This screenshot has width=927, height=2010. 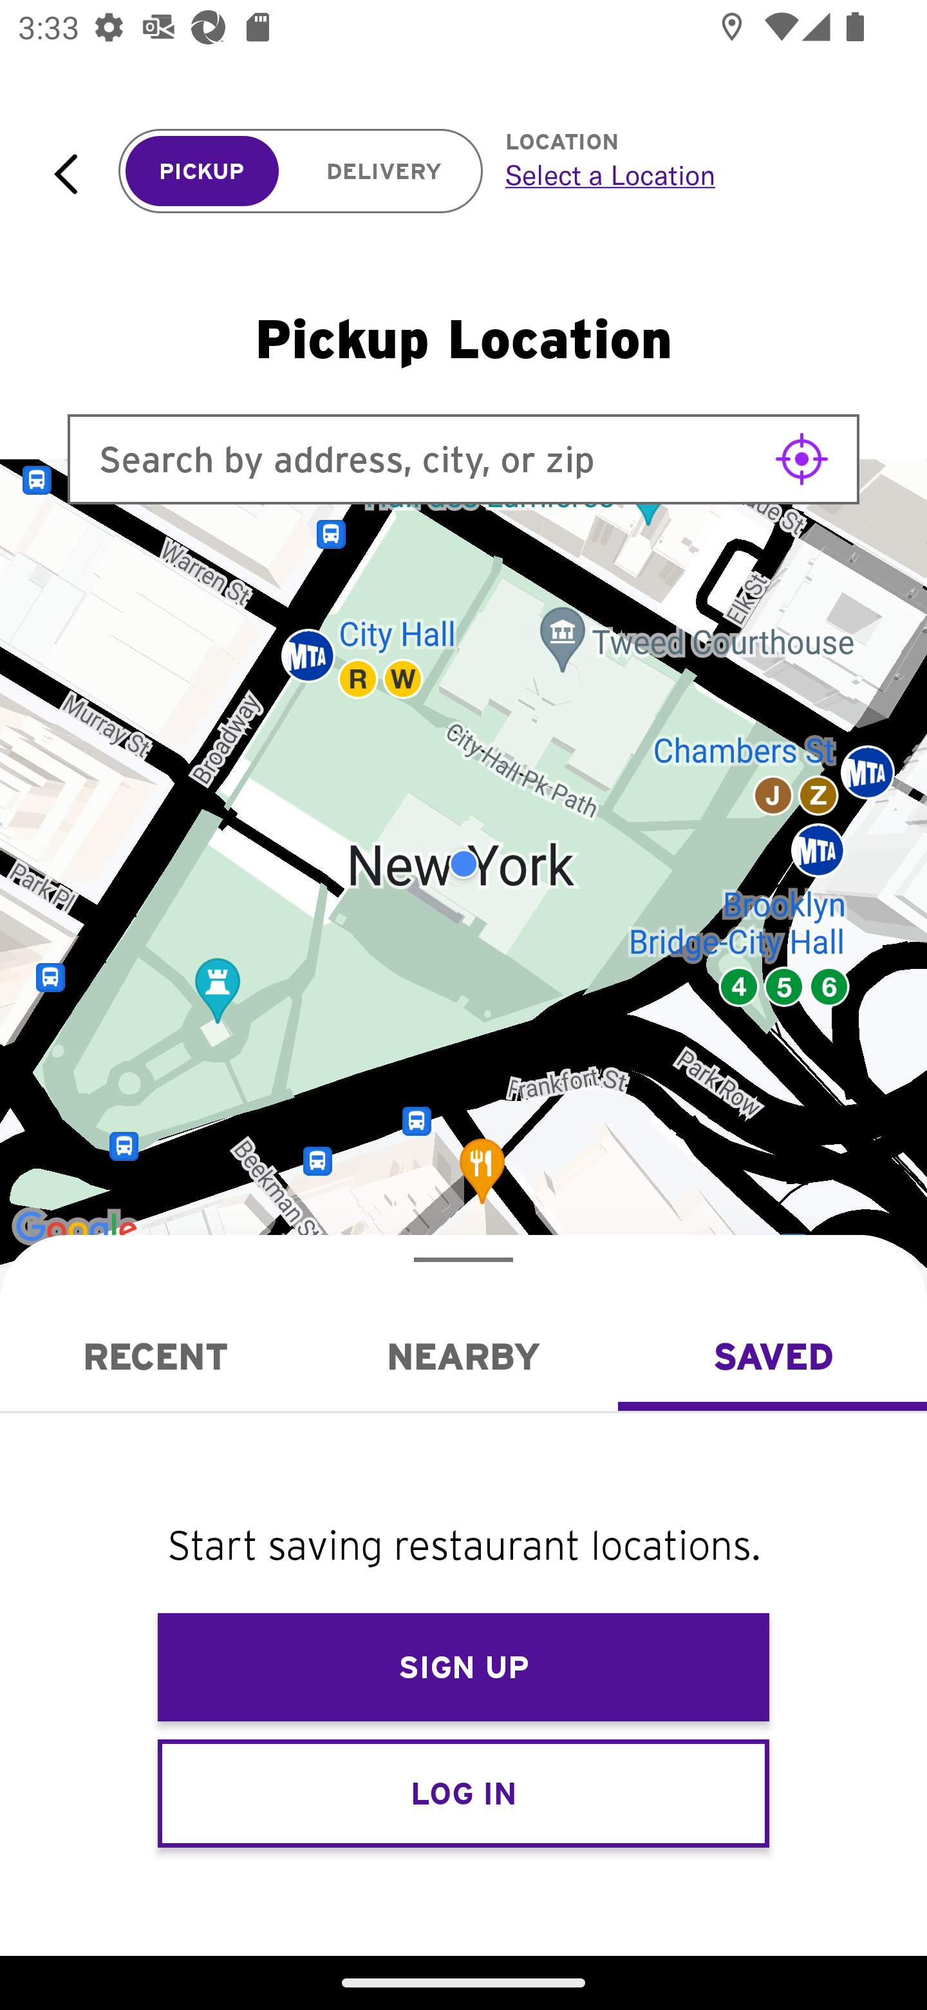 What do you see at coordinates (464, 1667) in the screenshot?
I see `SIGN UP` at bounding box center [464, 1667].